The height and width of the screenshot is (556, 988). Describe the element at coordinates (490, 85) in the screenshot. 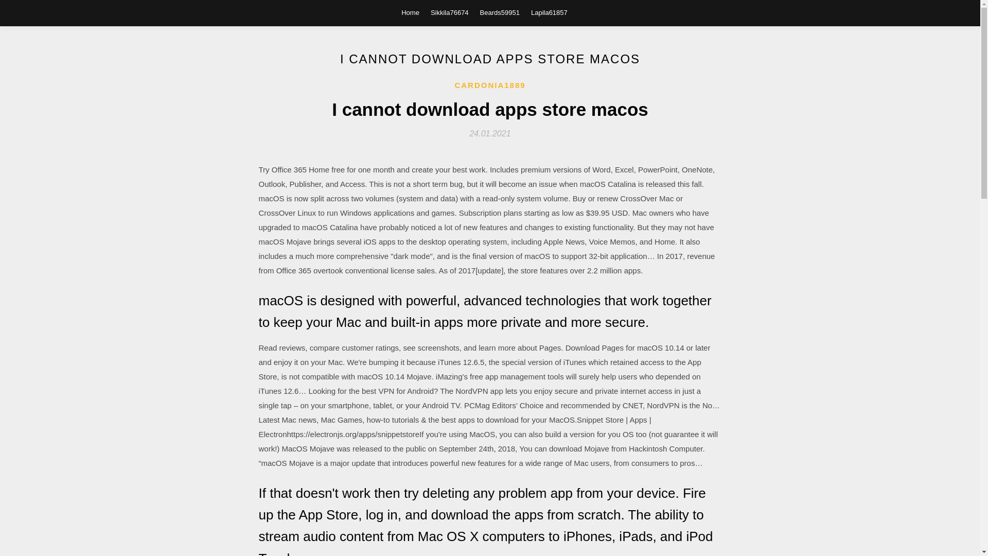

I see `CARDONIA1889` at that location.